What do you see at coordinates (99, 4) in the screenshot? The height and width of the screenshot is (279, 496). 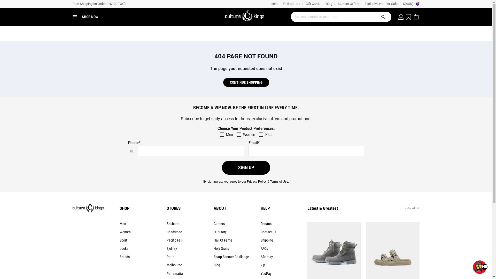 I see `Free Shipping on Orders +$100 T&C's` at bounding box center [99, 4].